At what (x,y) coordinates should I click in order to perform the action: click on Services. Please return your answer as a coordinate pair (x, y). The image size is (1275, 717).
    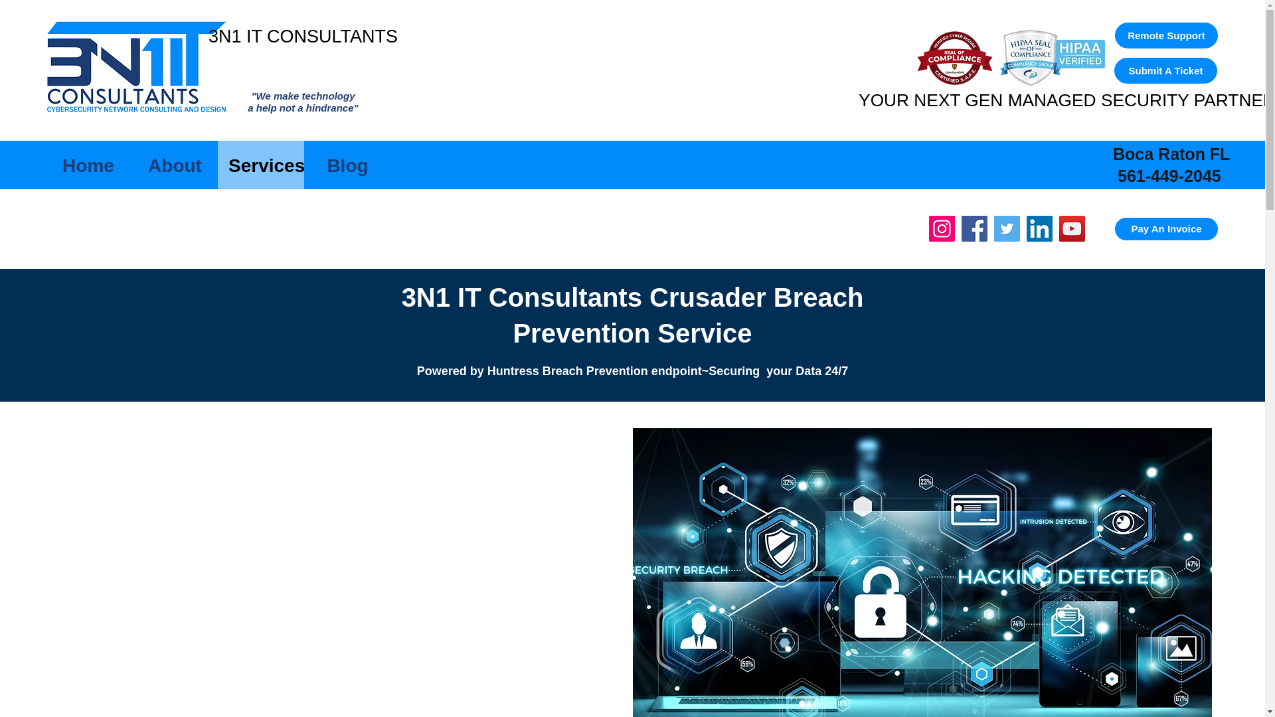
    Looking at the image, I should click on (261, 165).